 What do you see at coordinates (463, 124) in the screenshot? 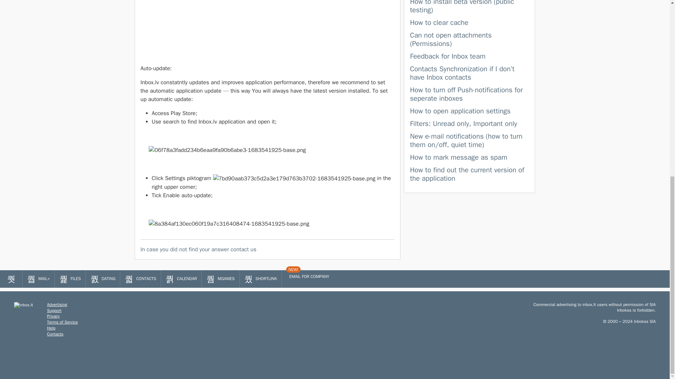
I see `Filters: Unread only, Important only` at bounding box center [463, 124].